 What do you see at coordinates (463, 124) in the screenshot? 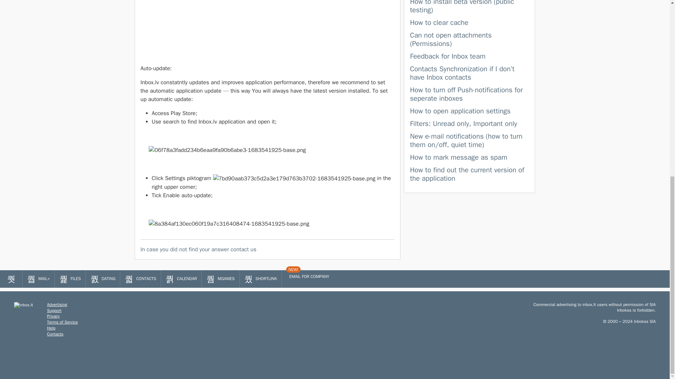
I see `Filters: Unread only, Important only` at bounding box center [463, 124].